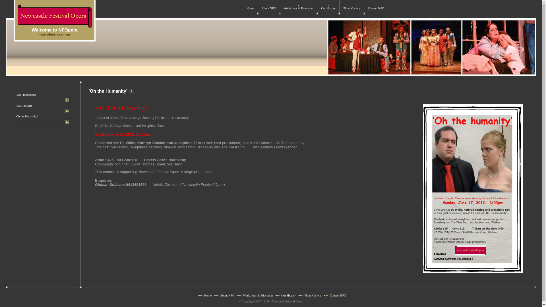  I want to click on Contact NFO, so click(376, 9).